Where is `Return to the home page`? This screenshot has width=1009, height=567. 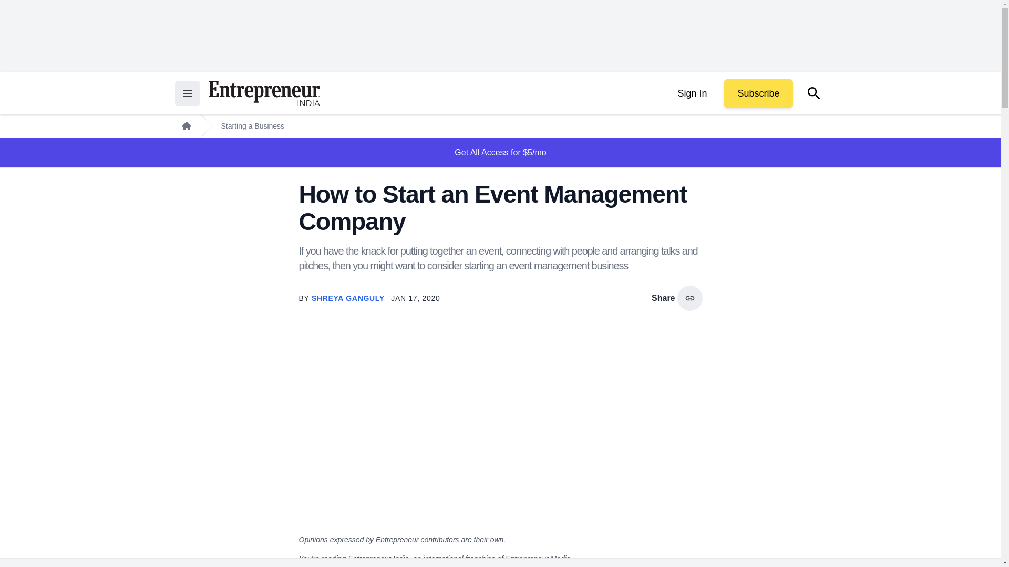 Return to the home page is located at coordinates (264, 93).